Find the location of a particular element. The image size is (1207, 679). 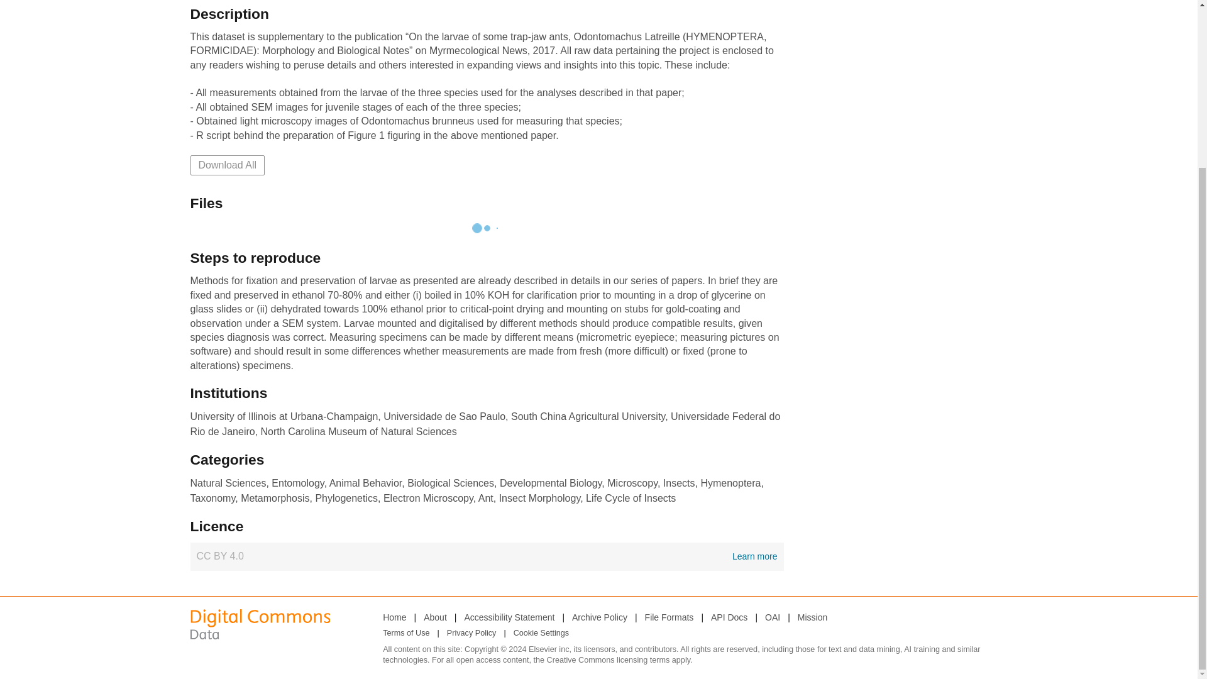

Accessibility Statement is located at coordinates (394, 617).